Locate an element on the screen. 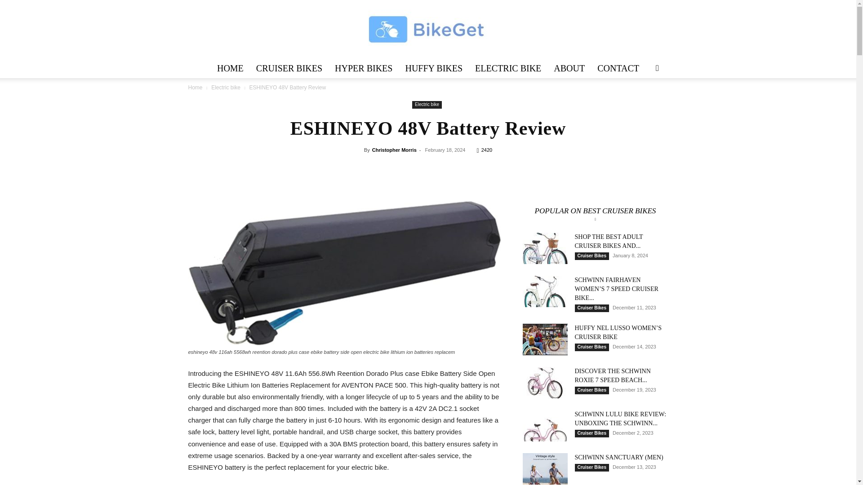 Image resolution: width=863 pixels, height=485 pixels. CRUISER BIKES is located at coordinates (289, 68).